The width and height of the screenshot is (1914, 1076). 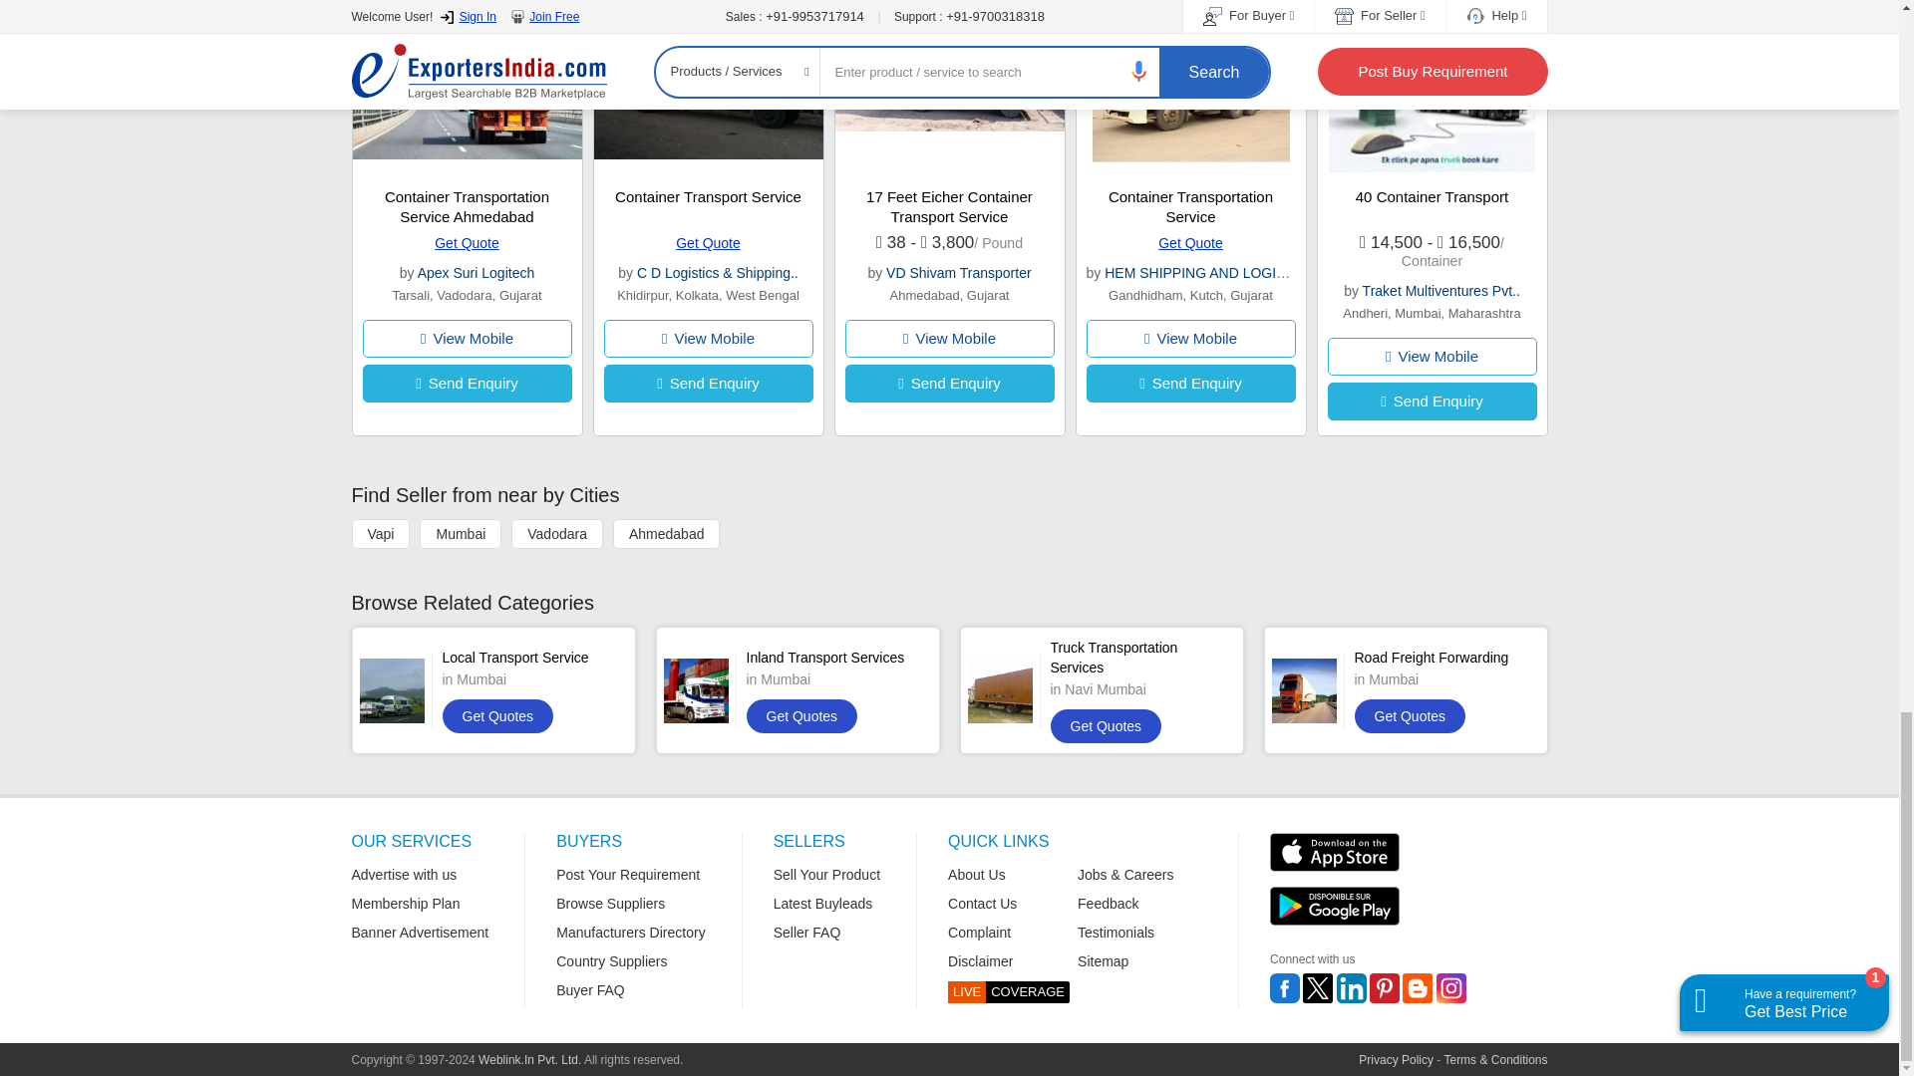 What do you see at coordinates (467, 206) in the screenshot?
I see `Container Transportation Service Ahmedabad` at bounding box center [467, 206].